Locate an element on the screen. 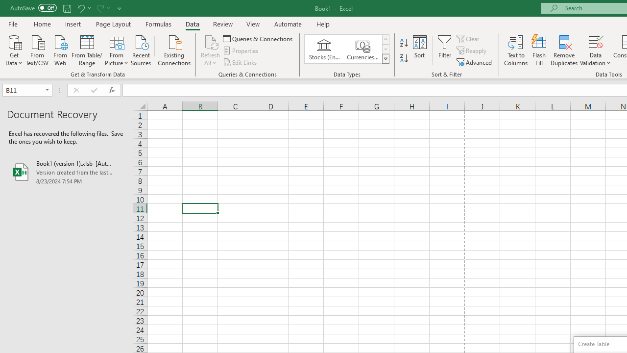 The width and height of the screenshot is (627, 353). AutoSave is located at coordinates (33, 8).